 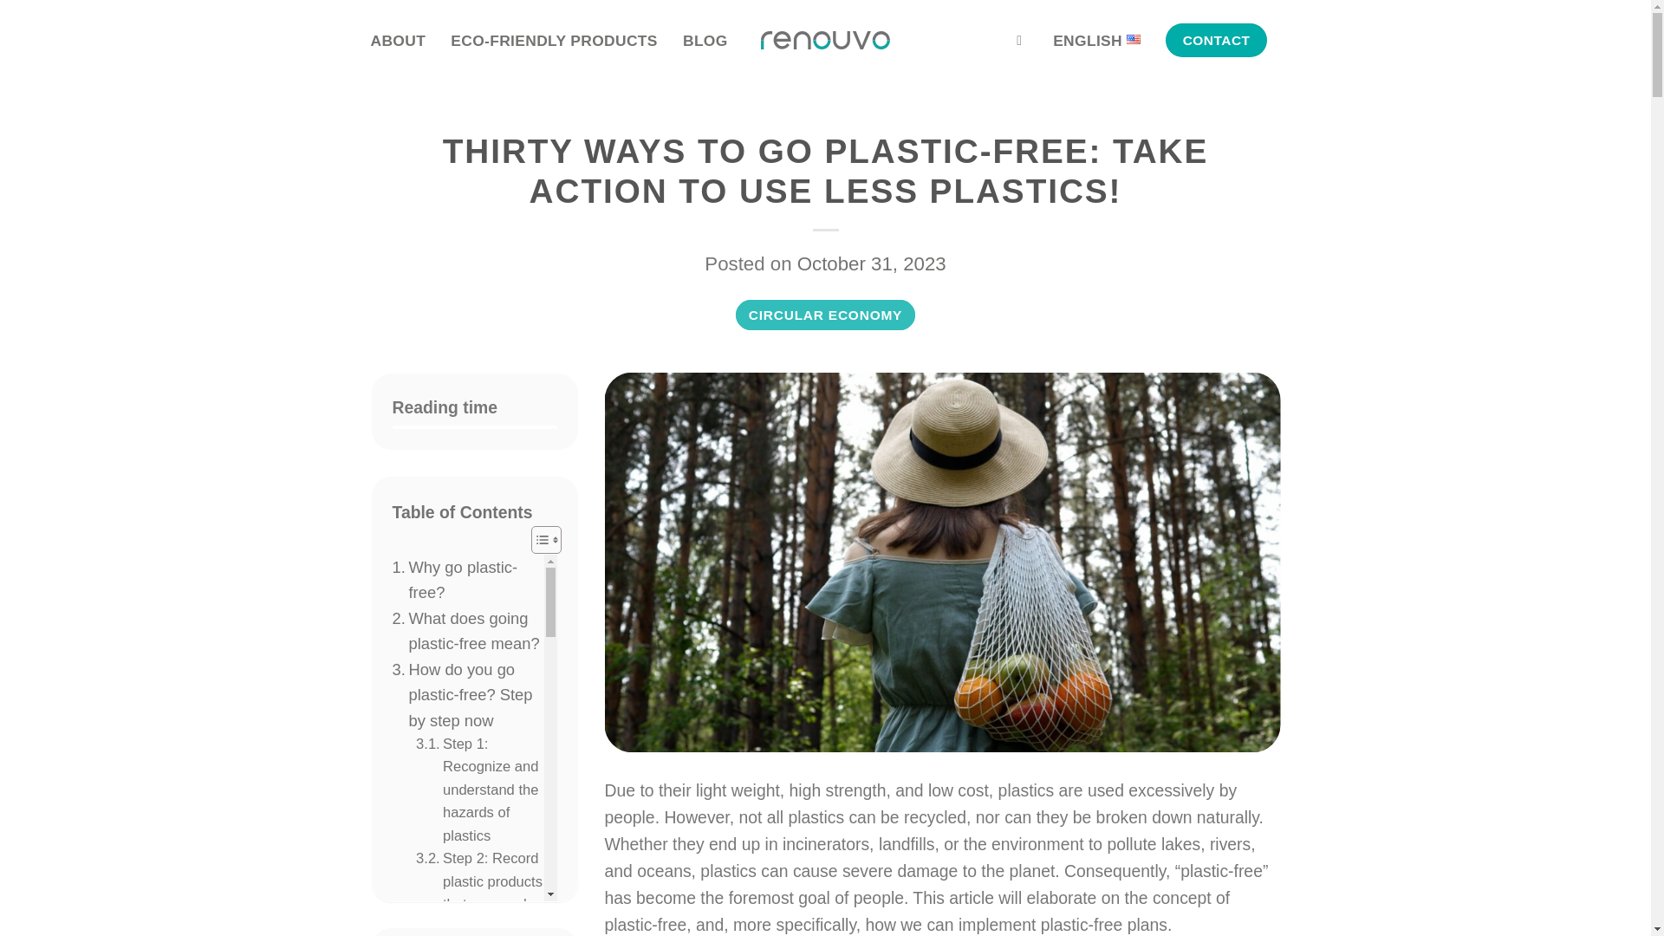 I want to click on Step 1: Recognize and understand the hazards of plastics, so click(x=480, y=790).